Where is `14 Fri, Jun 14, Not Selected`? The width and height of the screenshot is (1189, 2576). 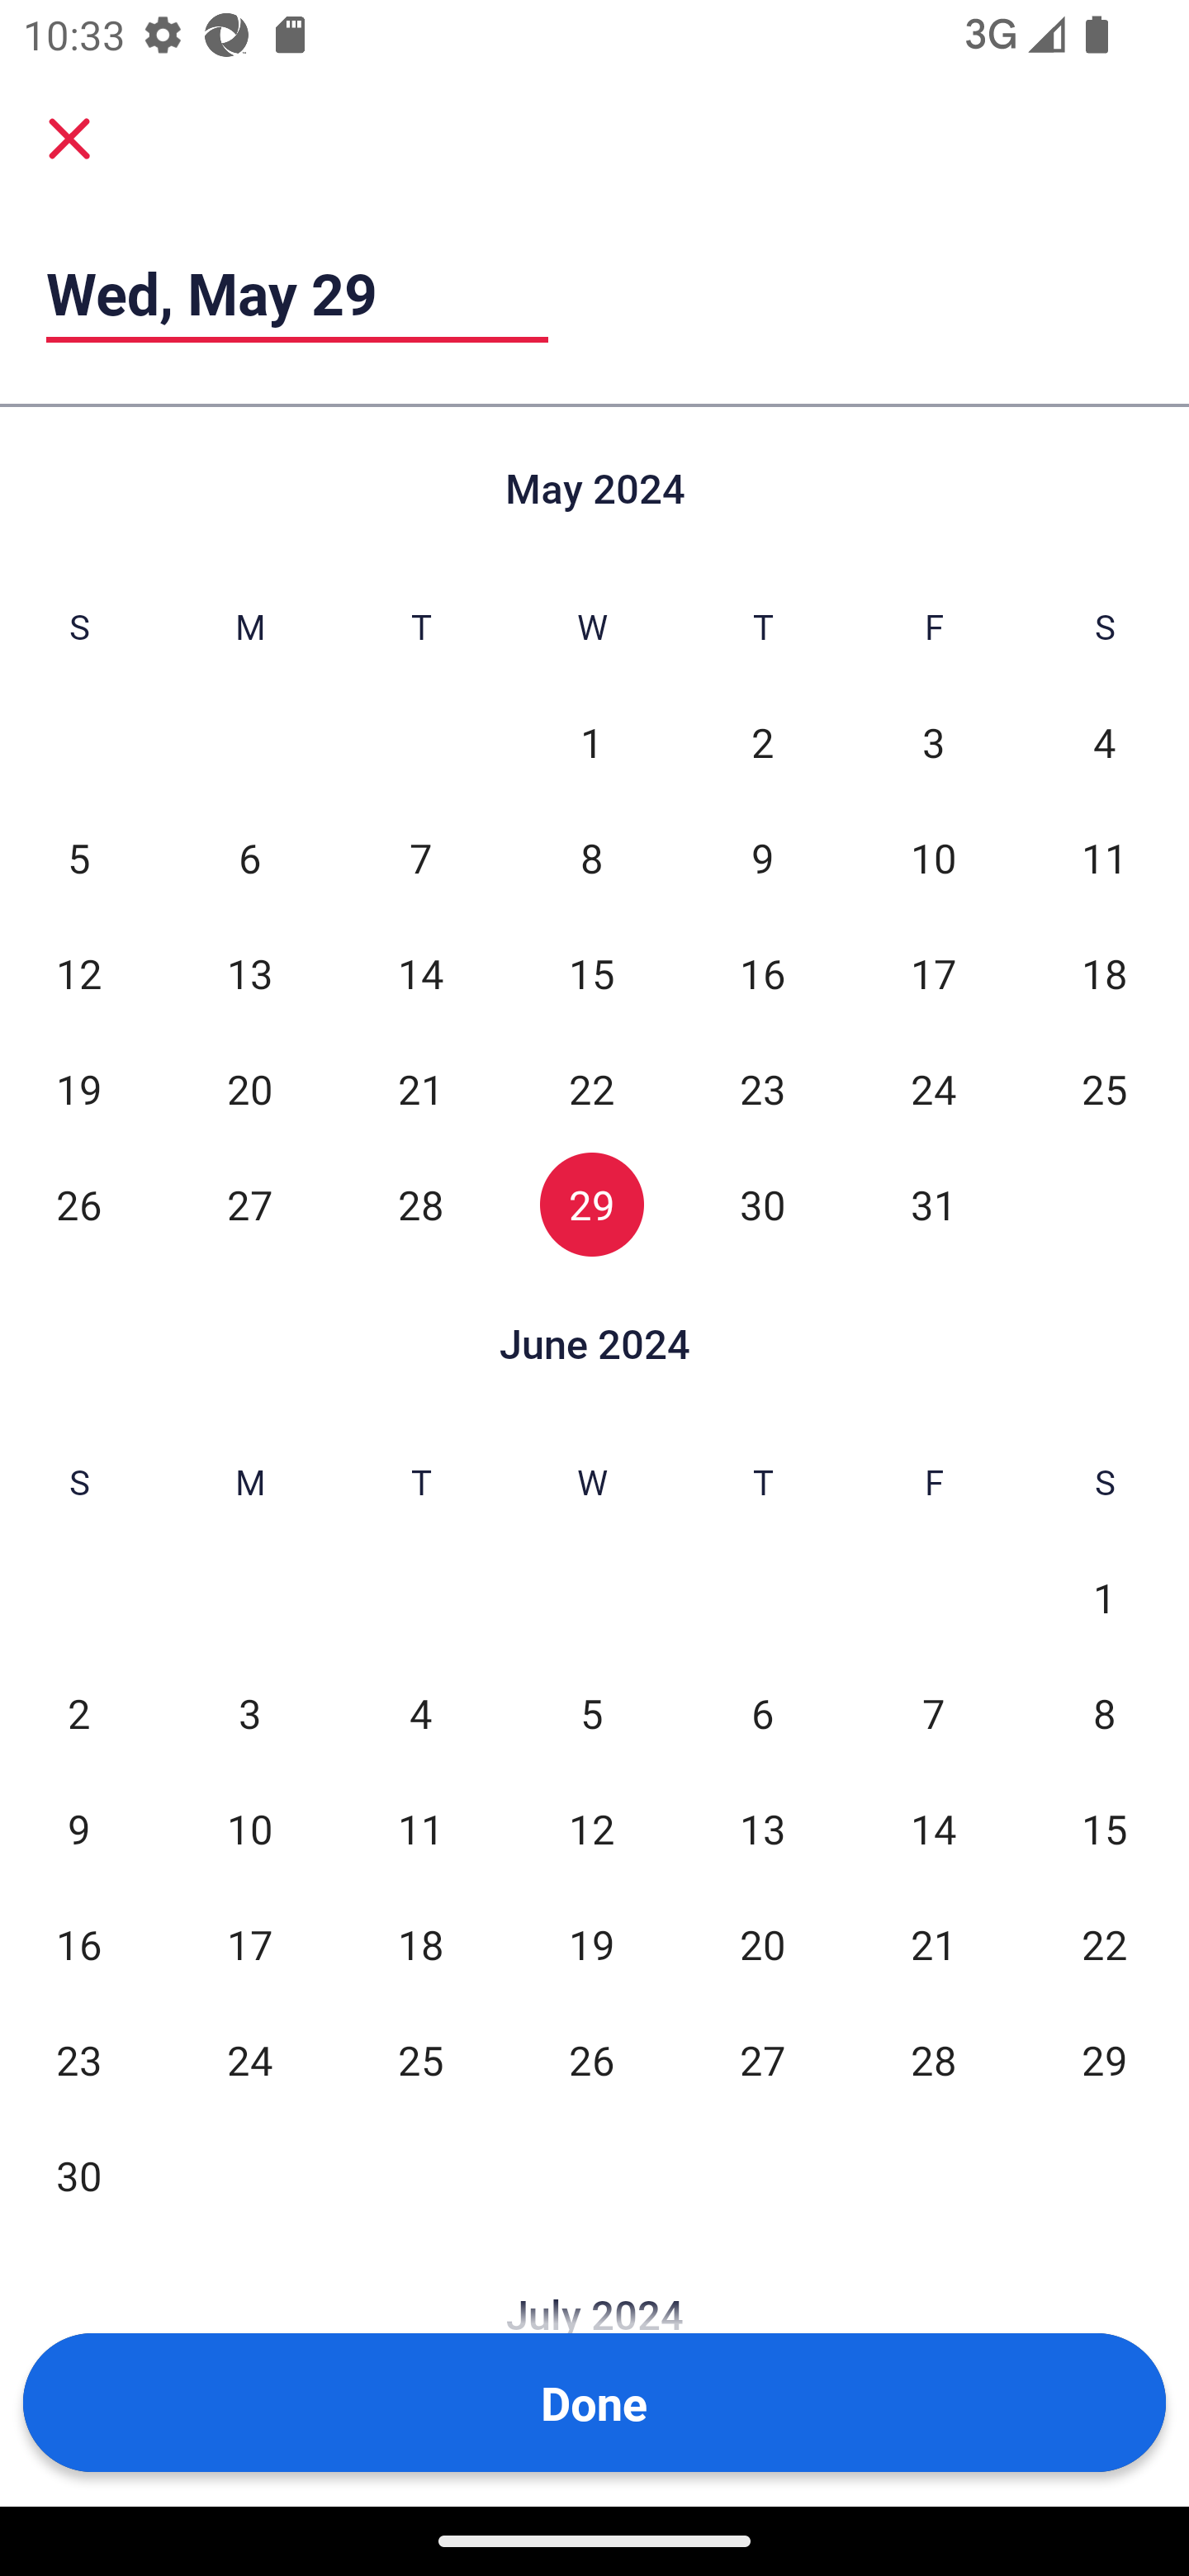
14 Fri, Jun 14, Not Selected is located at coordinates (933, 1828).